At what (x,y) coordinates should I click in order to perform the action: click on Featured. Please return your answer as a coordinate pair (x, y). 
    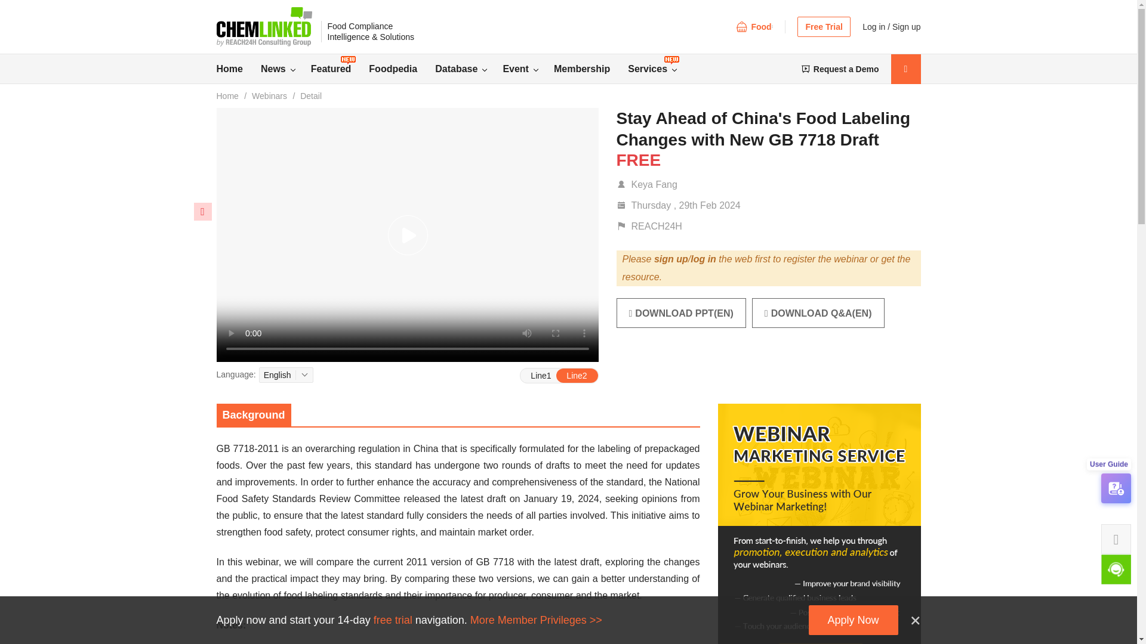
    Looking at the image, I should click on (340, 69).